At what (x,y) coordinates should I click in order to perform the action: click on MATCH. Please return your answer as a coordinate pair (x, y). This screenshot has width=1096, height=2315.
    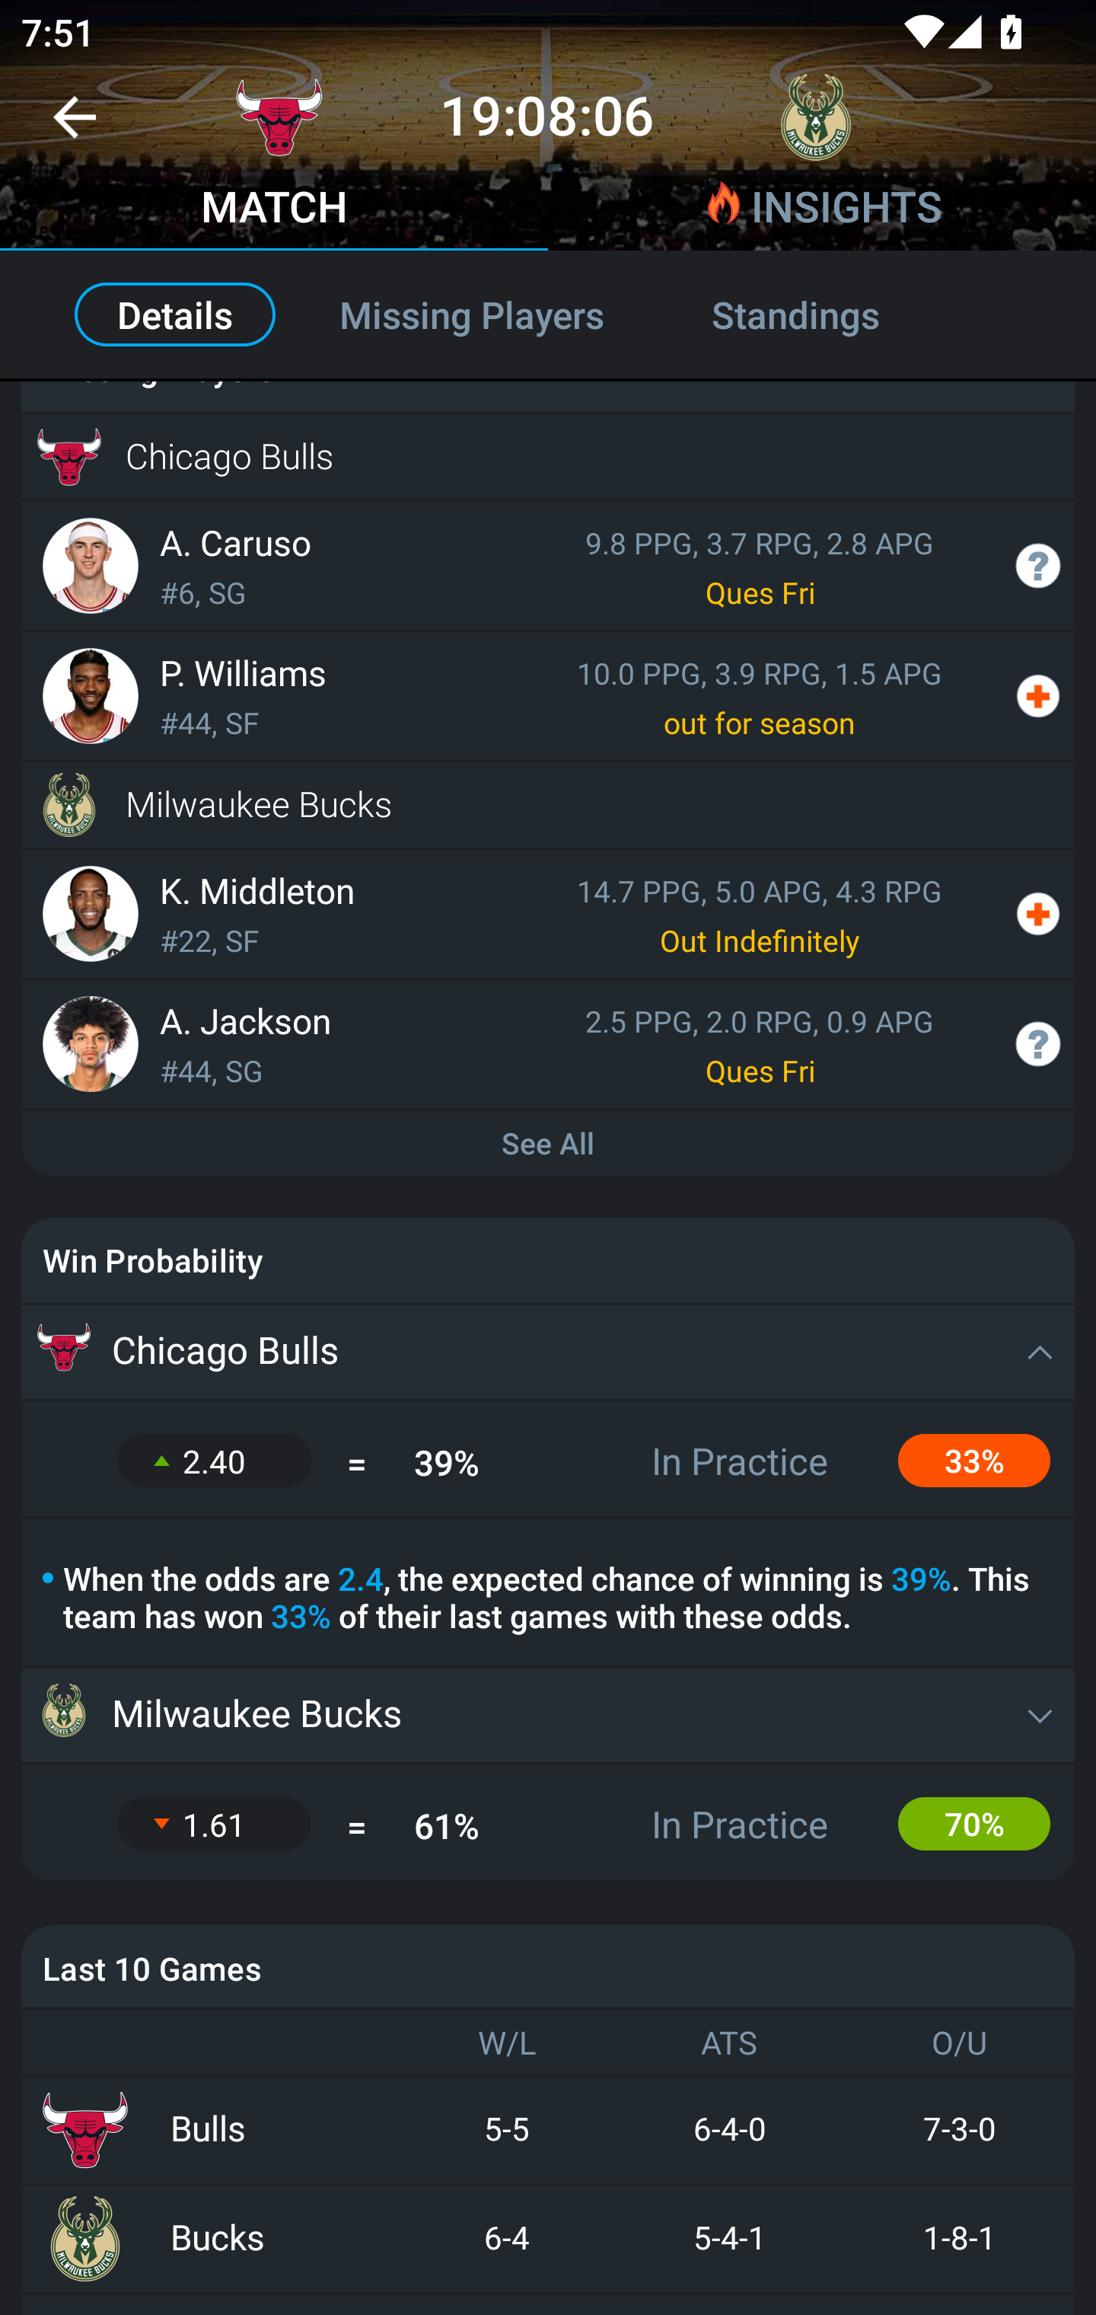
    Looking at the image, I should click on (274, 210).